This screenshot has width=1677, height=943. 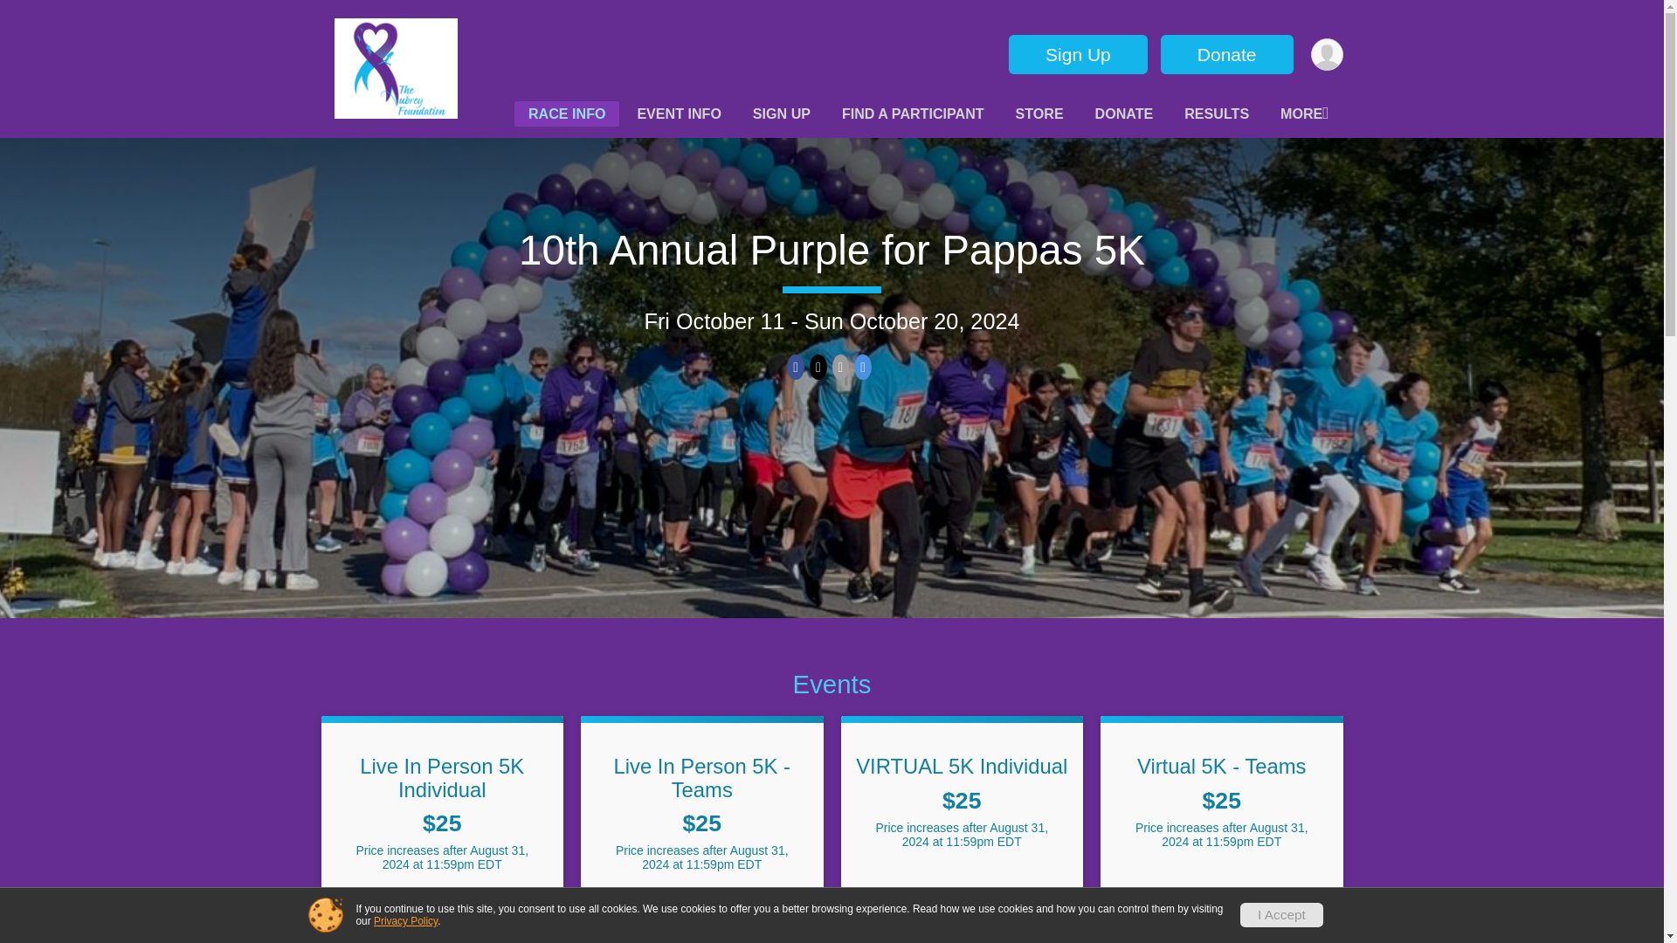 I want to click on 10th Annual Purple for Pappas 5K, so click(x=832, y=250).